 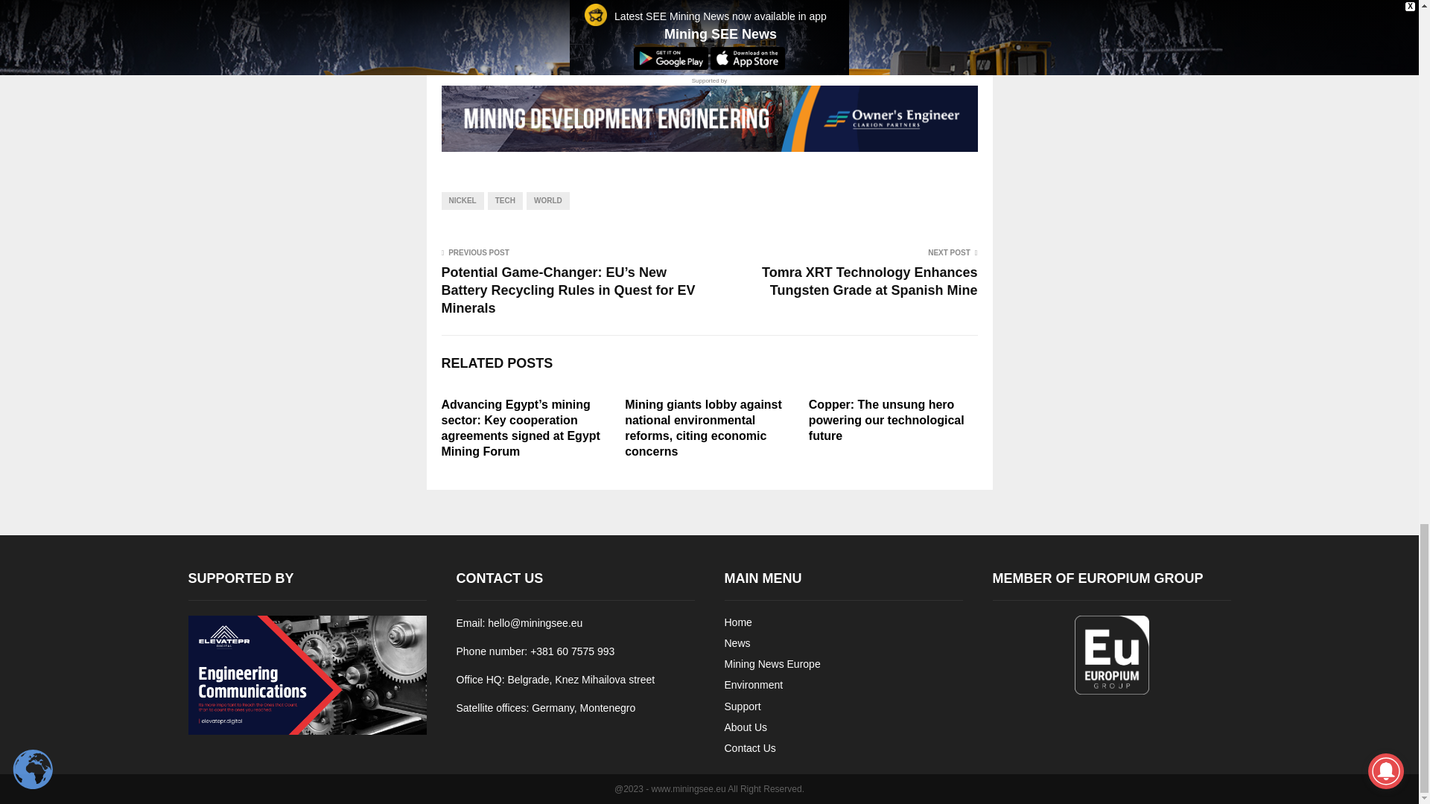 I want to click on NICKEL, so click(x=462, y=201).